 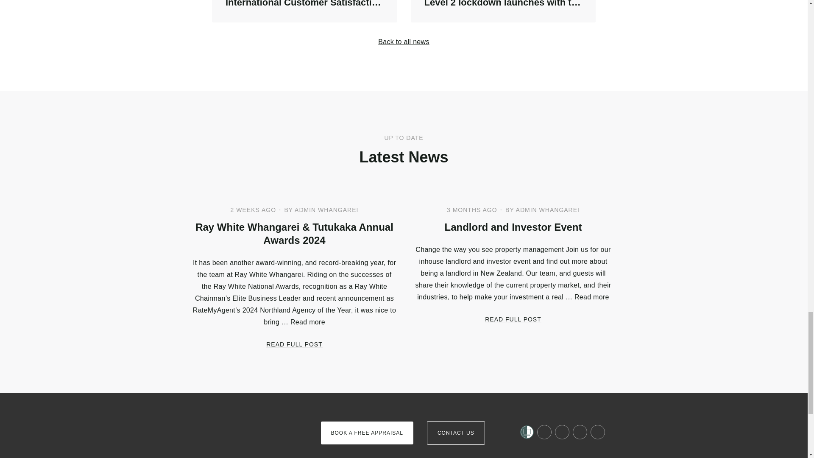 What do you see at coordinates (366, 433) in the screenshot?
I see `Instagram` at bounding box center [366, 433].